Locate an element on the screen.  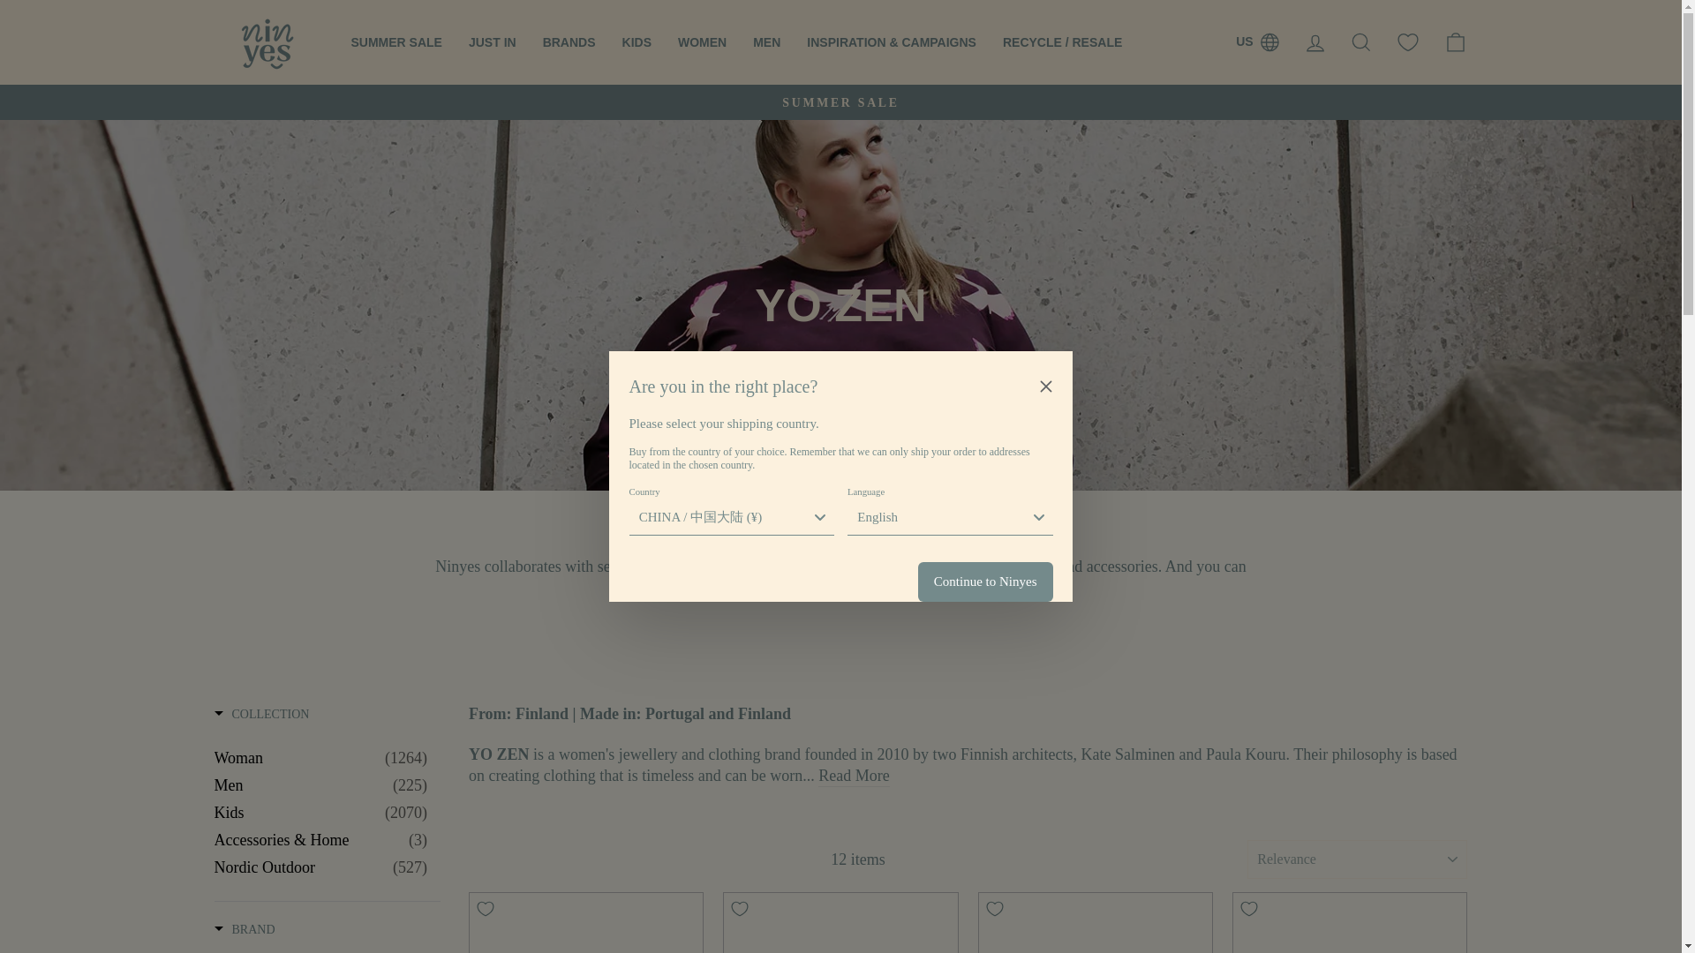
Continue to Ninyes is located at coordinates (985, 582).